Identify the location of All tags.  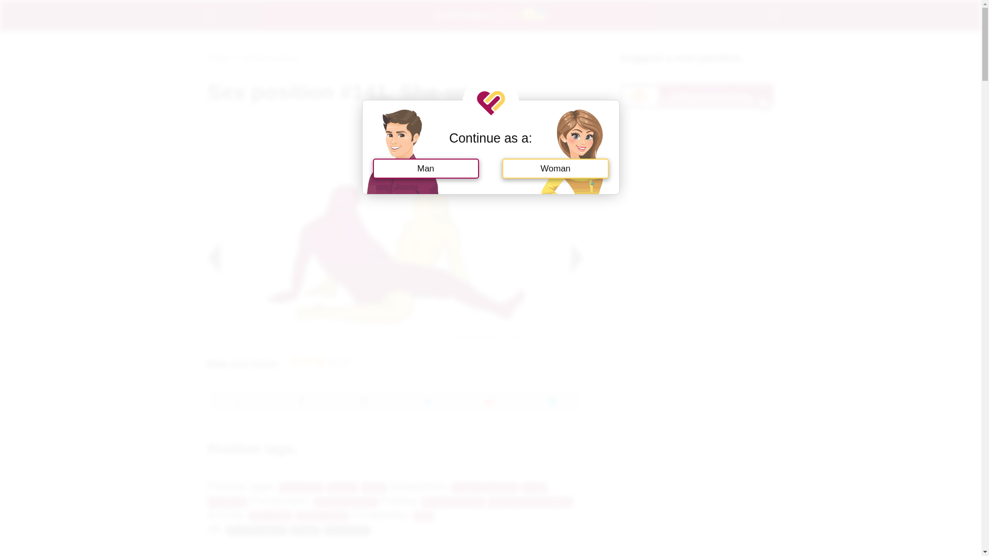
(305, 530).